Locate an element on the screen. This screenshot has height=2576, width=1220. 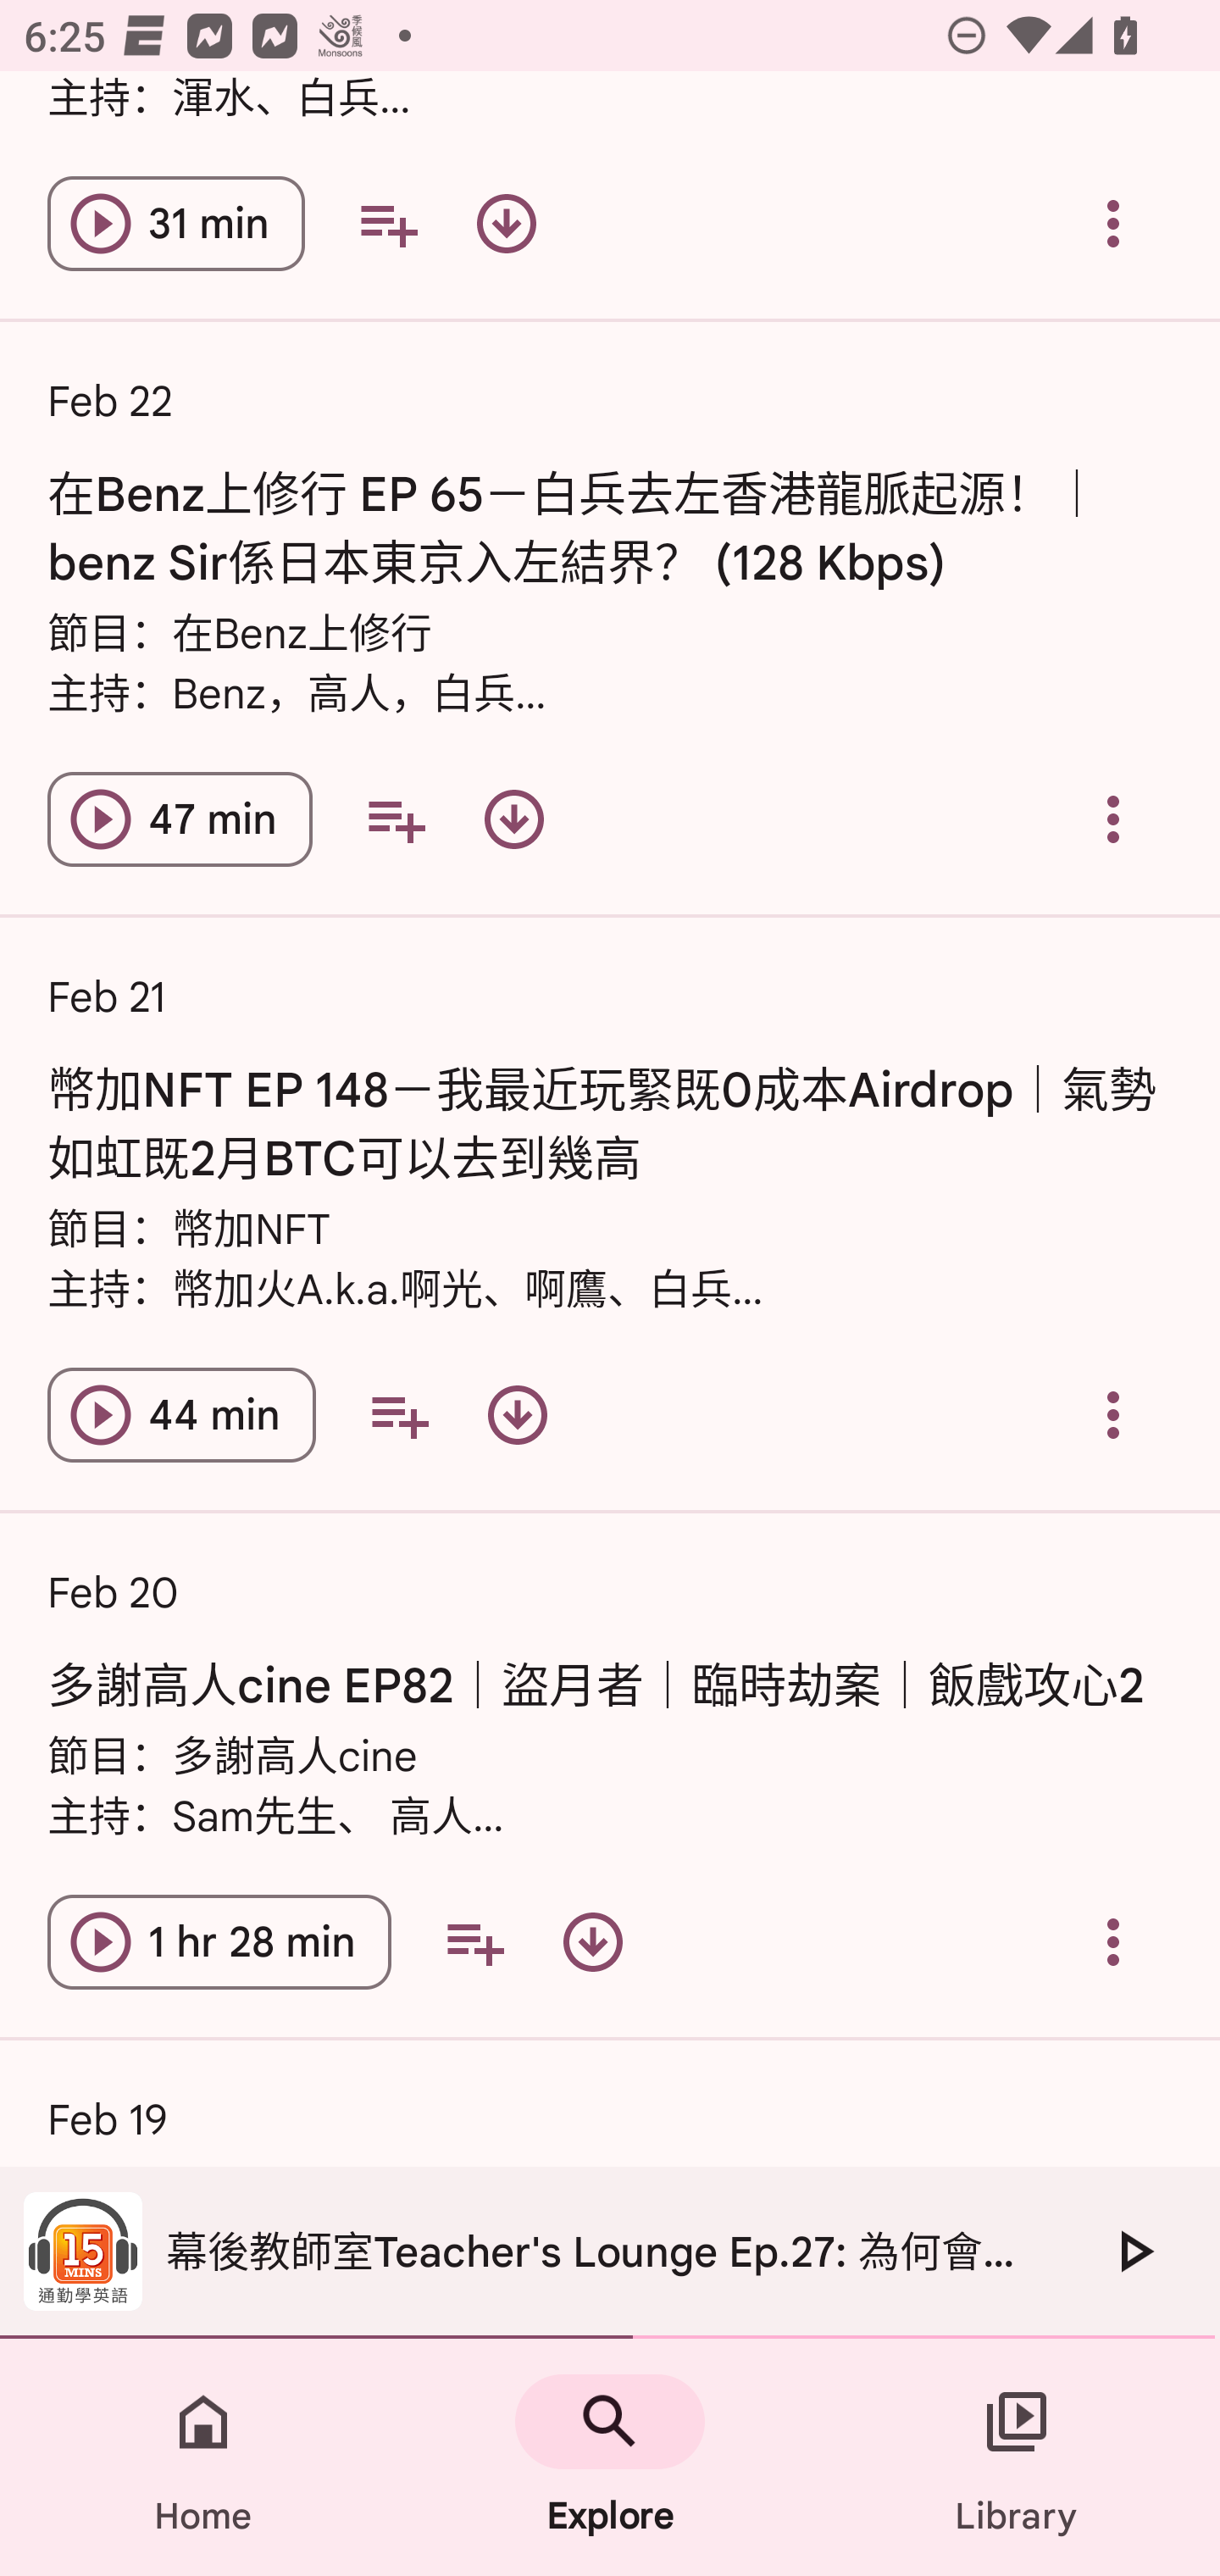
Overflow menu is located at coordinates (1113, 1942).